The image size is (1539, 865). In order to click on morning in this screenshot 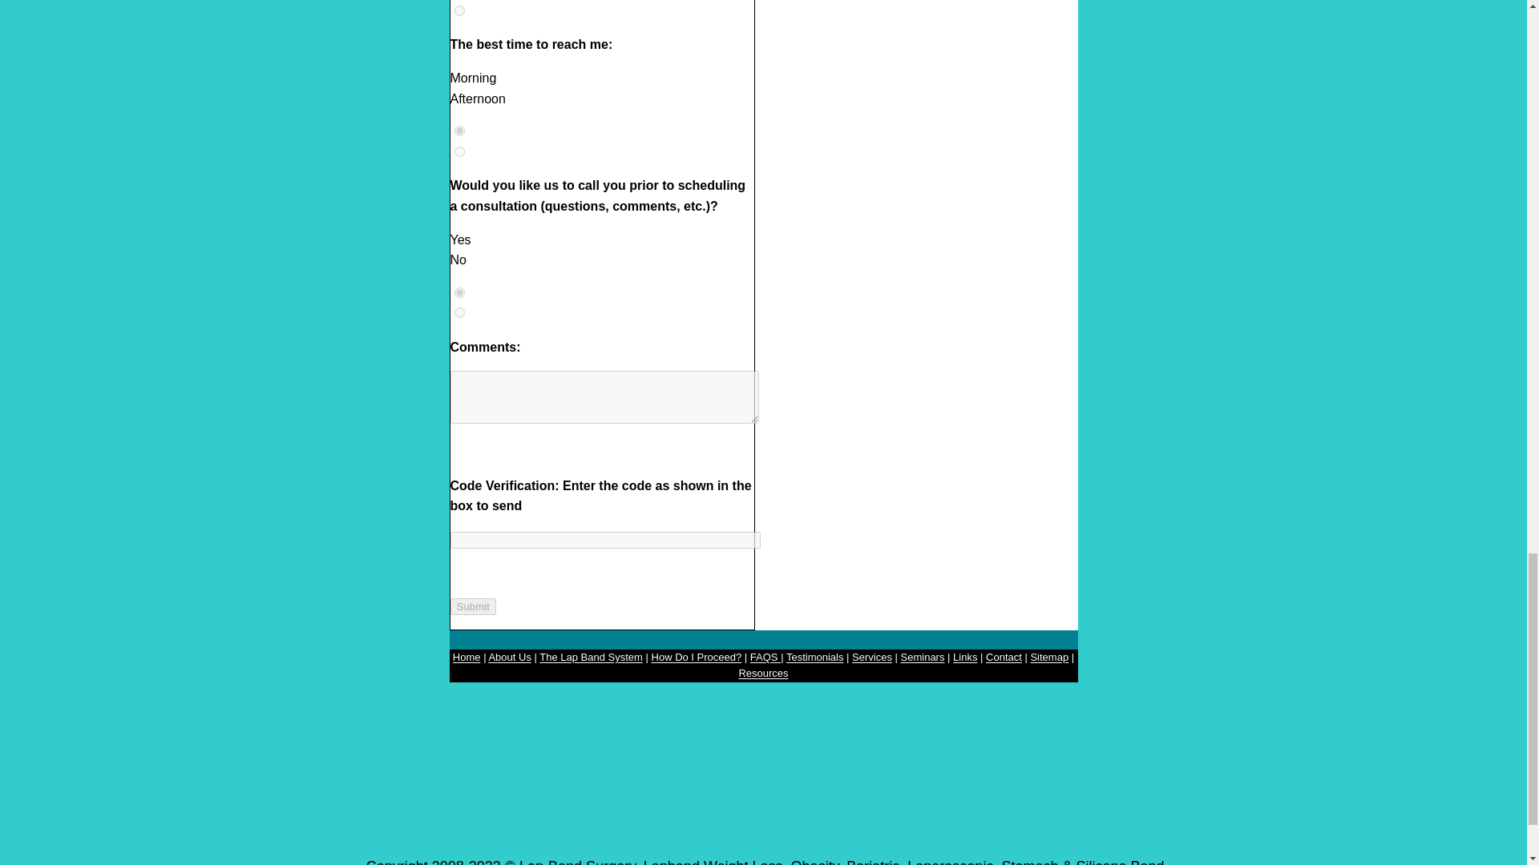, I will do `click(458, 130)`.